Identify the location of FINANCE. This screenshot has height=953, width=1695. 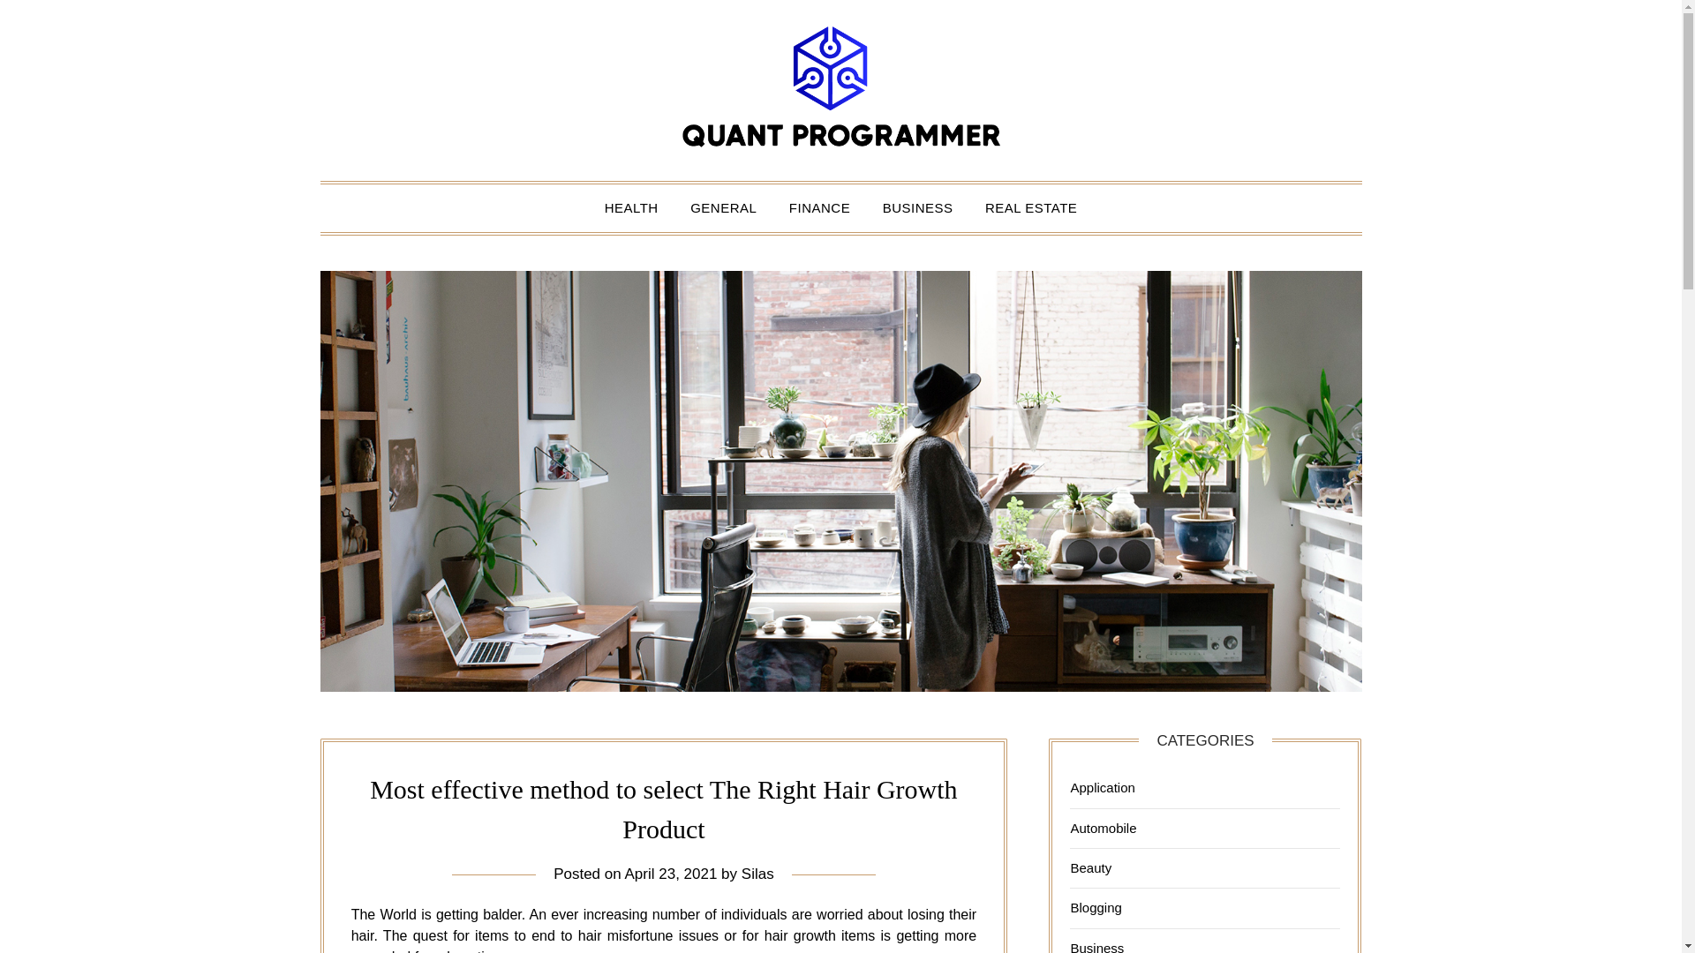
(819, 208).